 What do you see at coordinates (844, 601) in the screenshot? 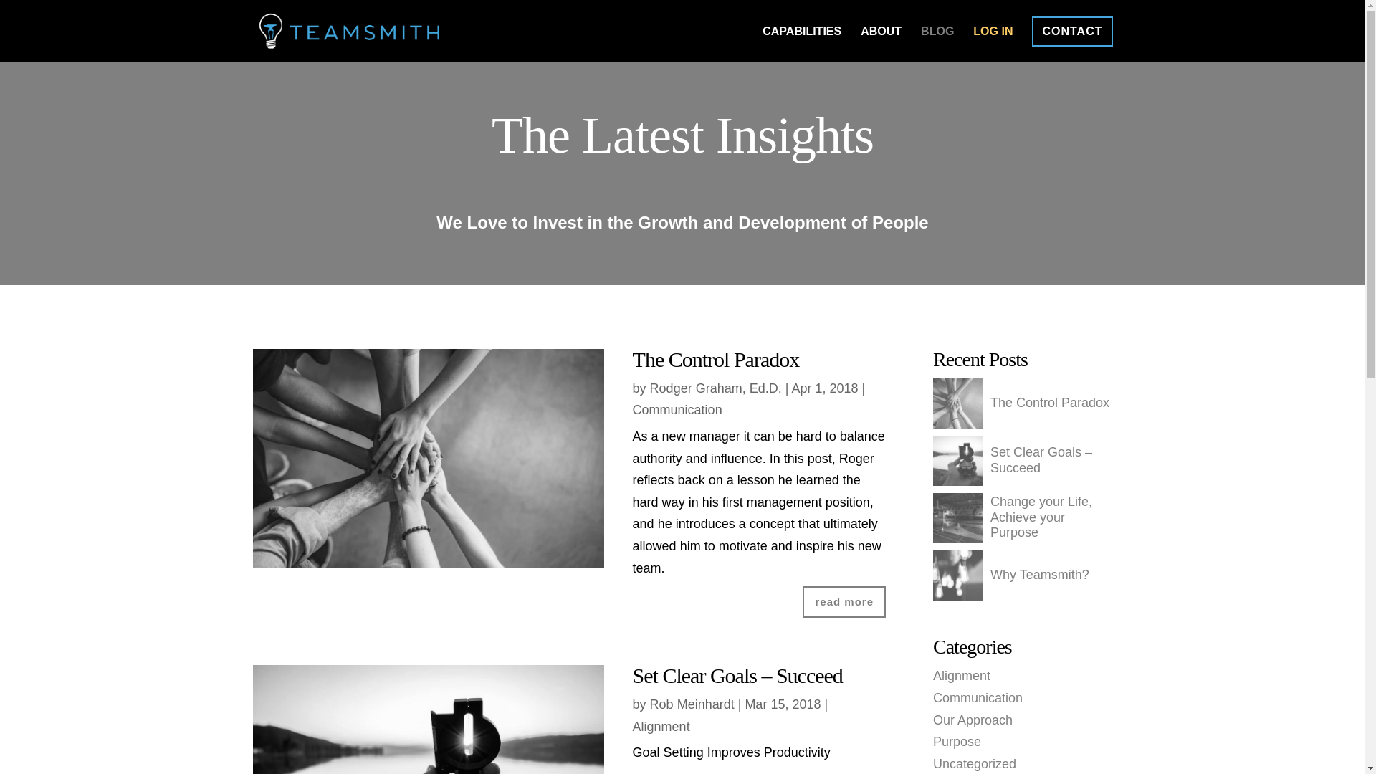
I see `read more` at bounding box center [844, 601].